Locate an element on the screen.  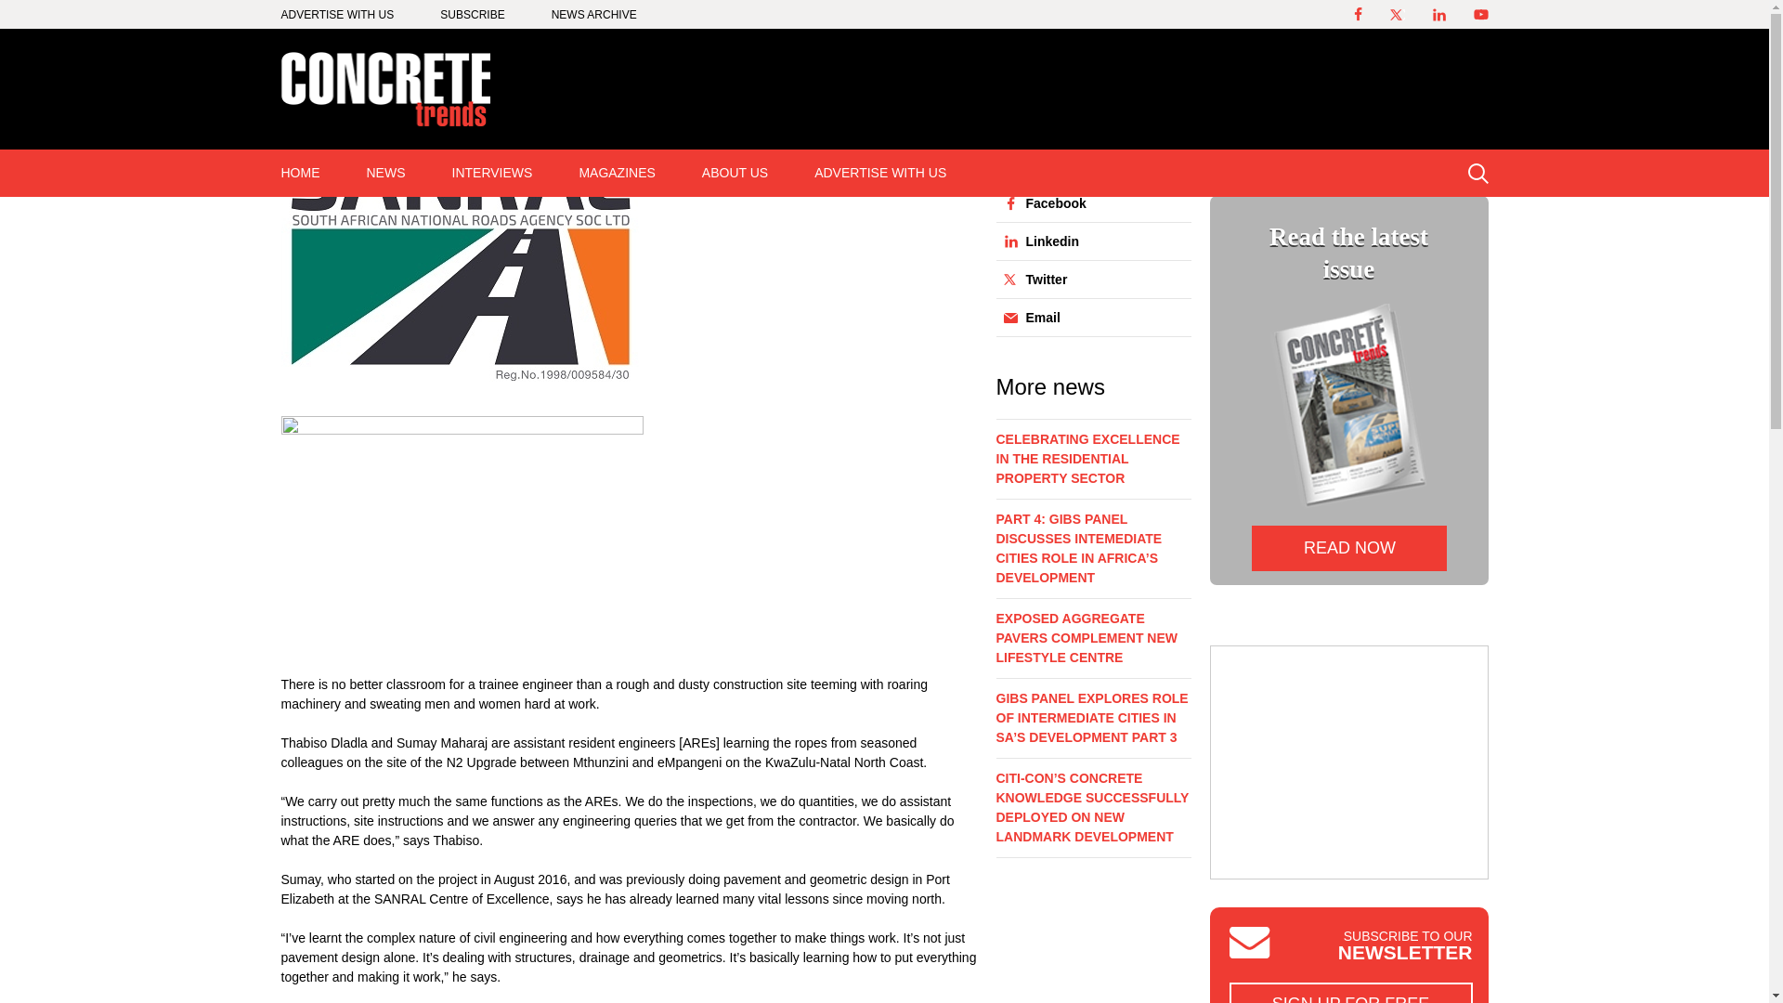
CELEBRATING EXCELLENCE IN THE RESIDENTIAL PROPERTY SECTOR is located at coordinates (1092, 464).